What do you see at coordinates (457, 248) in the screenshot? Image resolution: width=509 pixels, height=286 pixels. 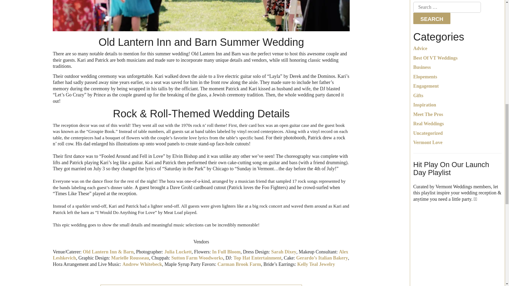 I see `Spotify Embed: Our Members Favorites` at bounding box center [457, 248].